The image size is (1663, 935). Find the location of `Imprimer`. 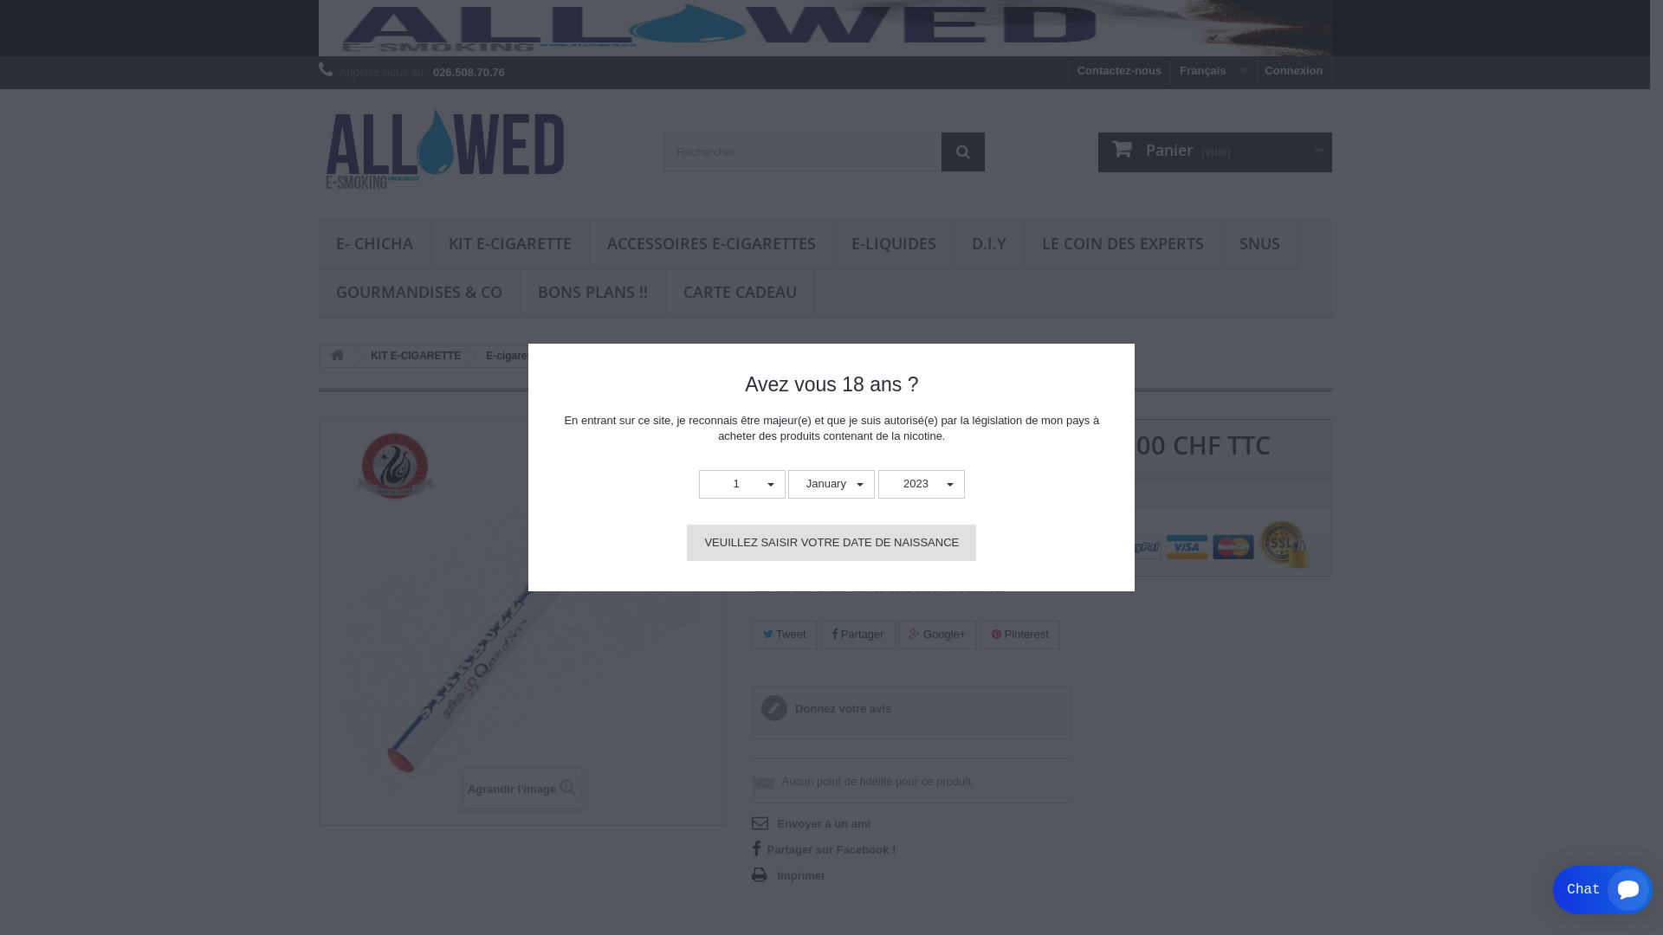

Imprimer is located at coordinates (789, 875).